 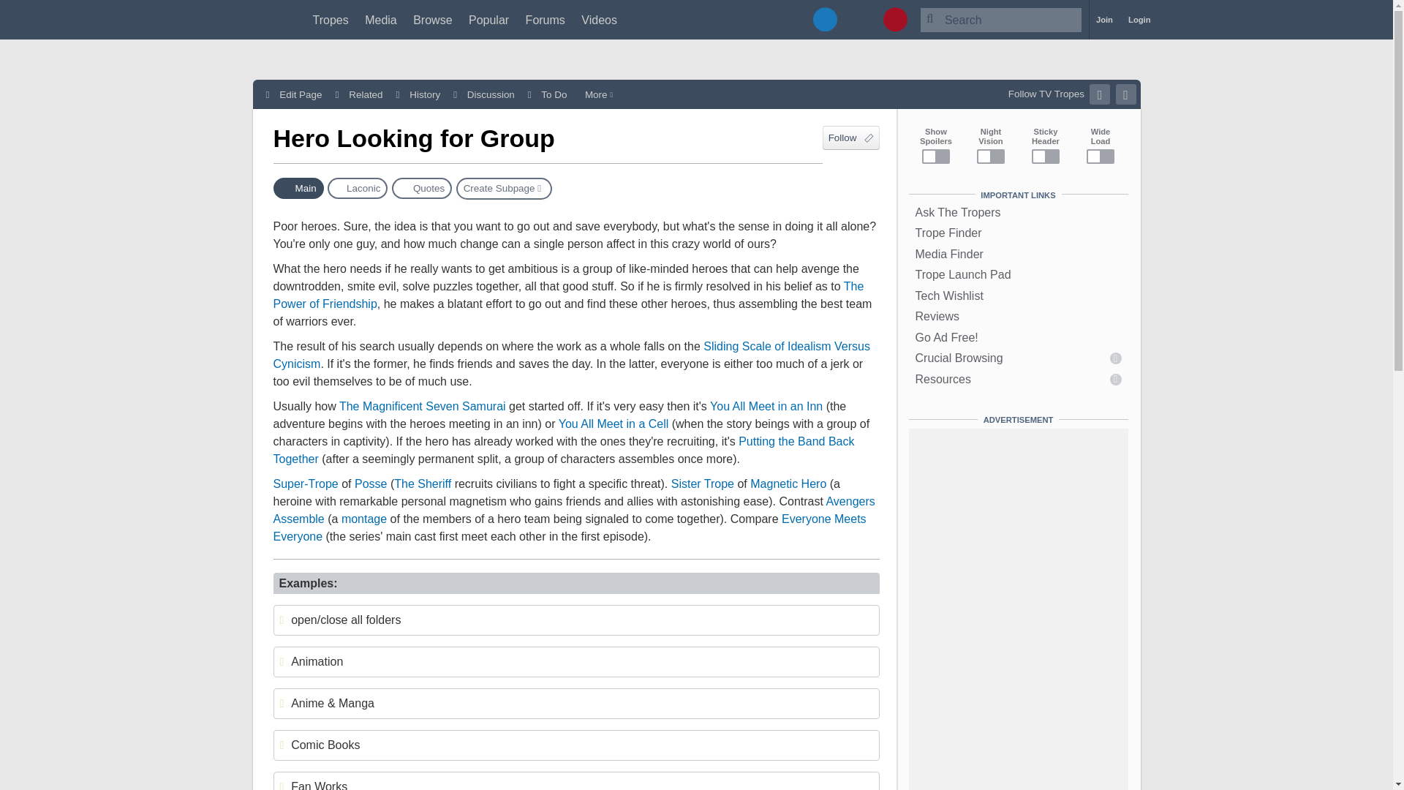 What do you see at coordinates (357, 189) in the screenshot?
I see `The Laconic page` at bounding box center [357, 189].